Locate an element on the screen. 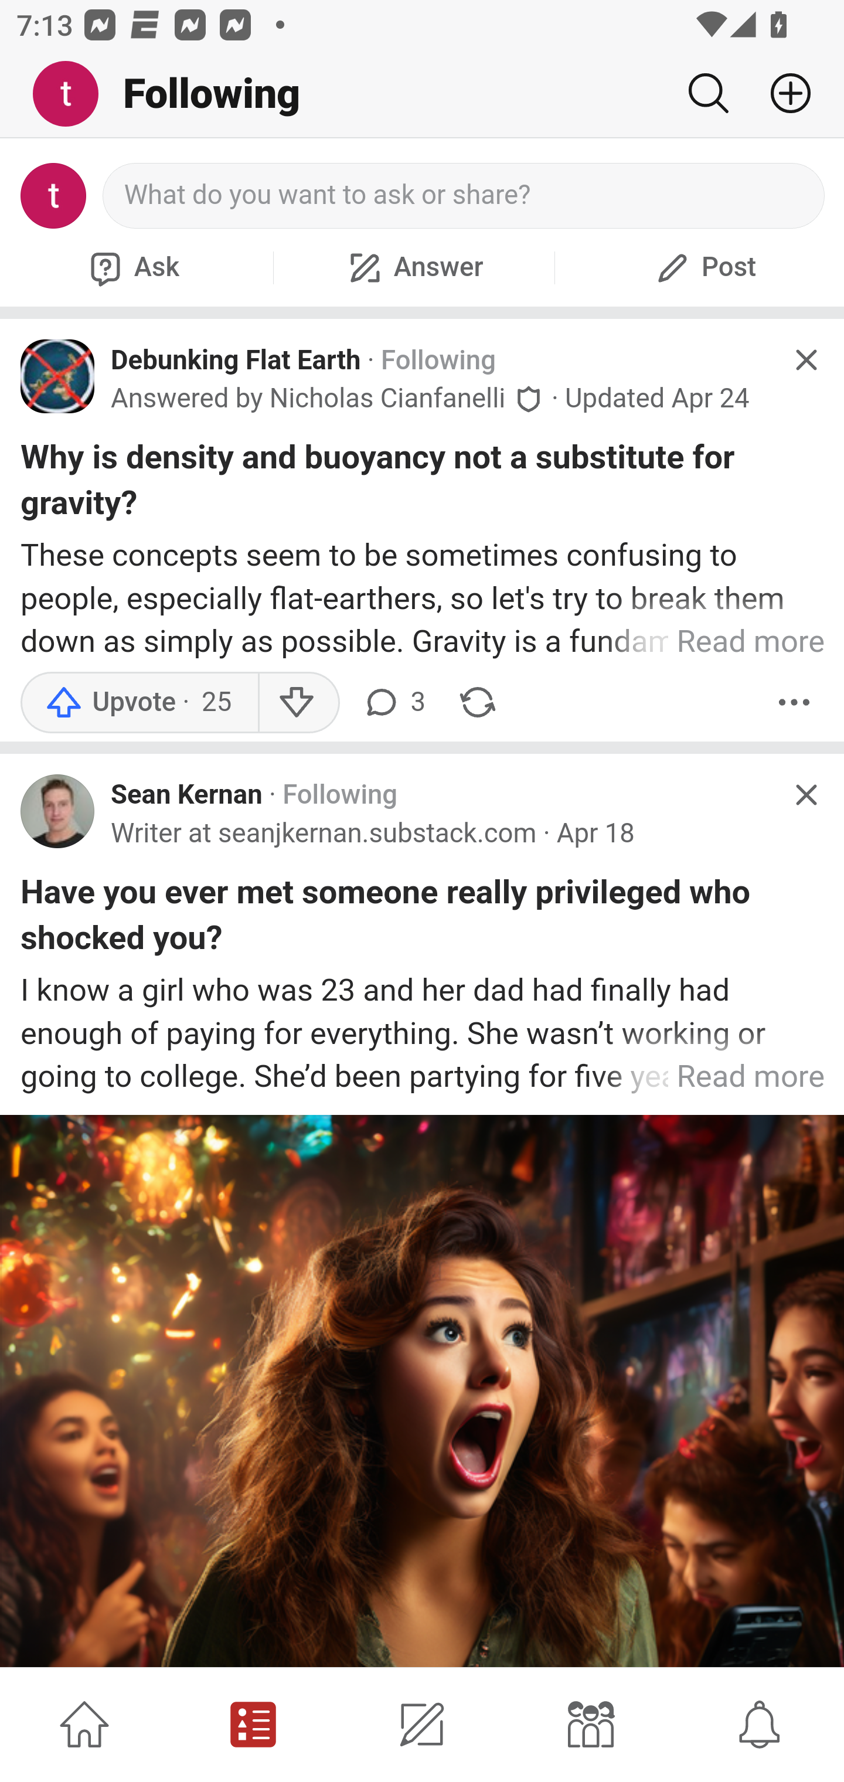 Image resolution: width=844 pixels, height=1782 pixels. Add is located at coordinates (782, 93).